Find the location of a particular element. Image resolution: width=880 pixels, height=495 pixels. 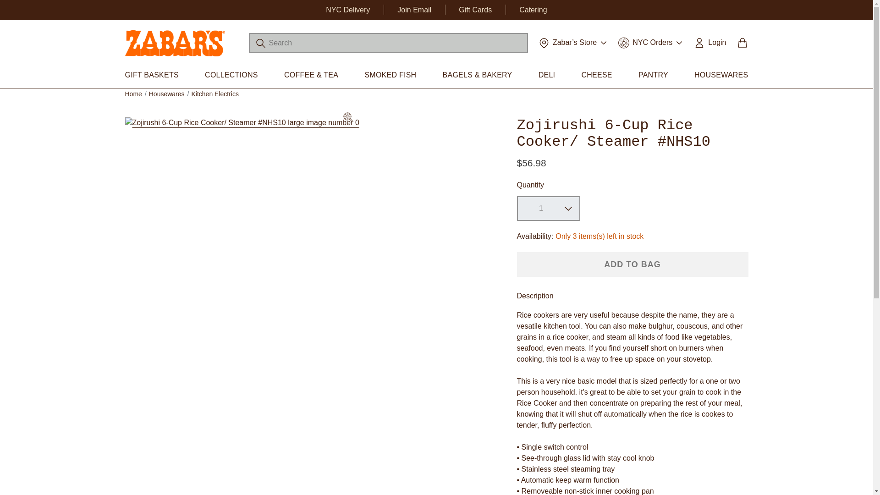

NYC Orders is located at coordinates (650, 42).